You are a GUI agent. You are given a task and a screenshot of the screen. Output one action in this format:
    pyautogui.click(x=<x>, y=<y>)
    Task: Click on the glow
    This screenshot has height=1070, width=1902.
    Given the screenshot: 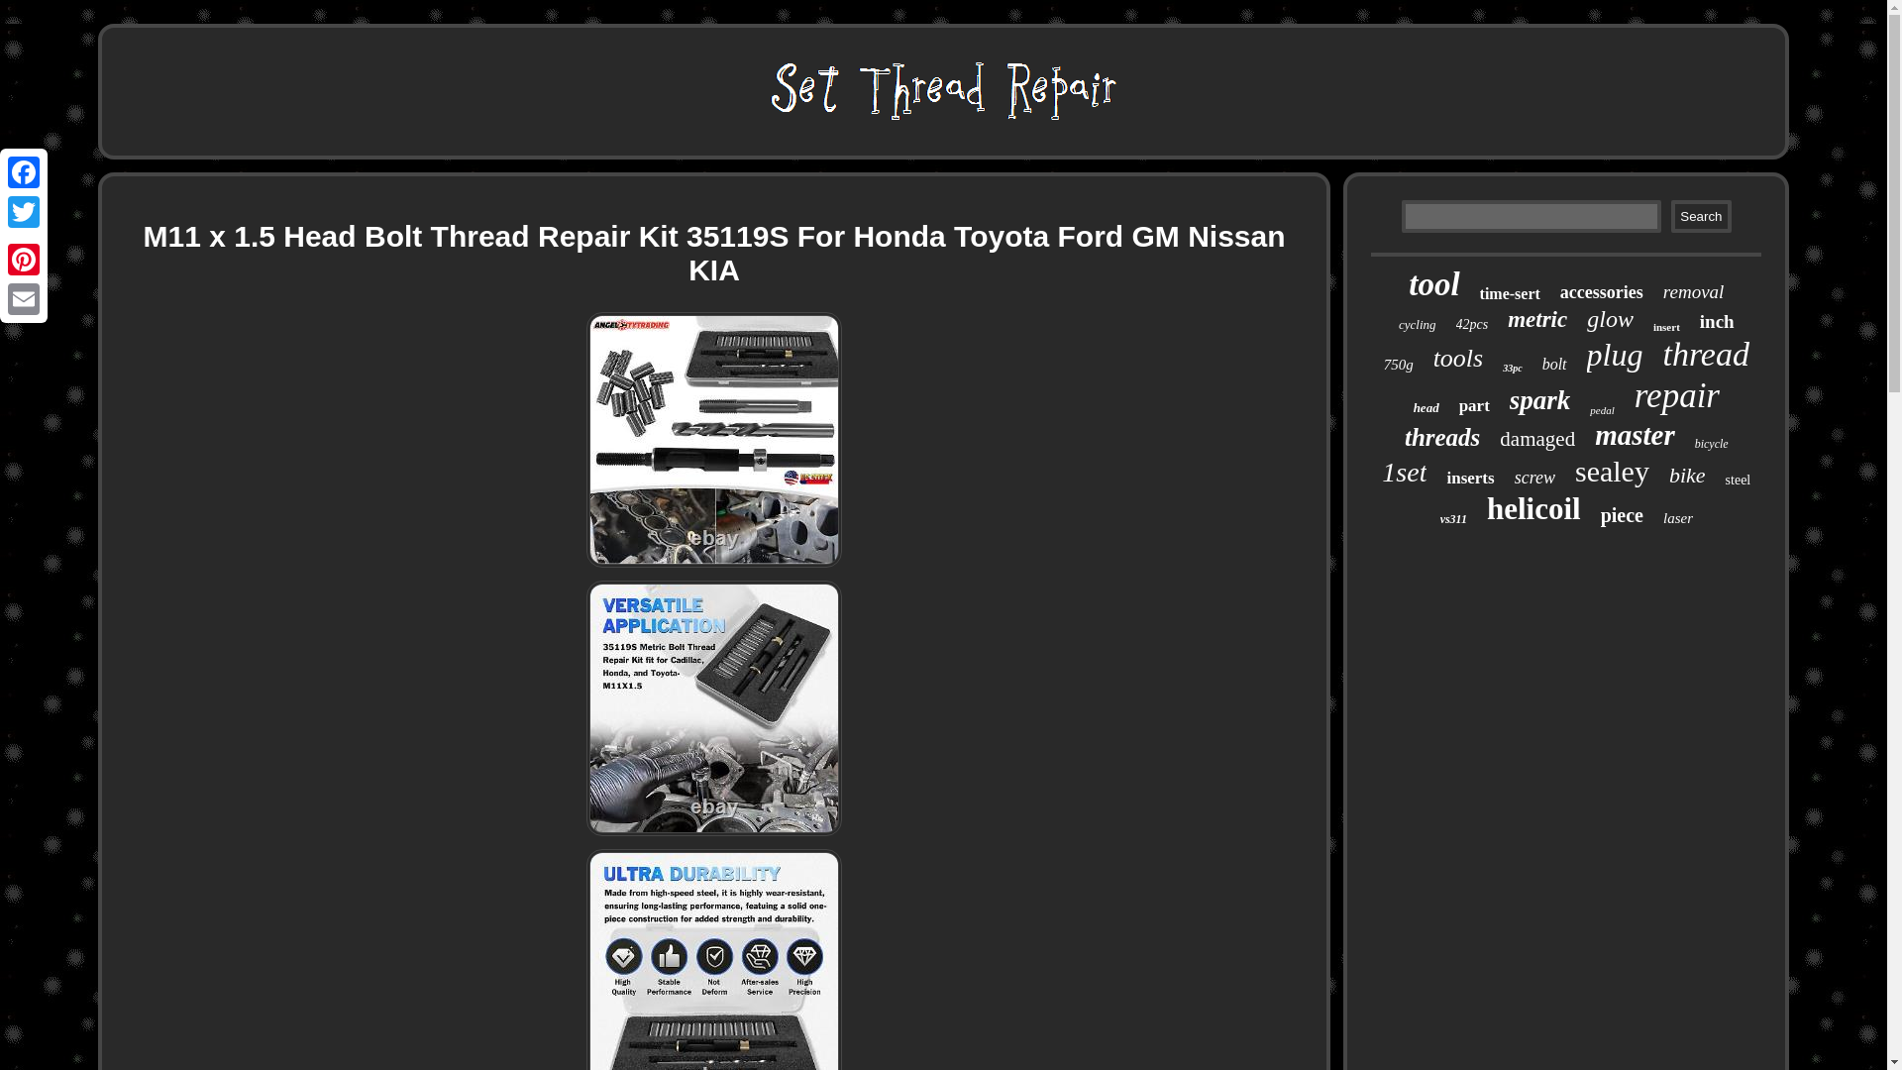 What is the action you would take?
    pyautogui.click(x=1610, y=319)
    